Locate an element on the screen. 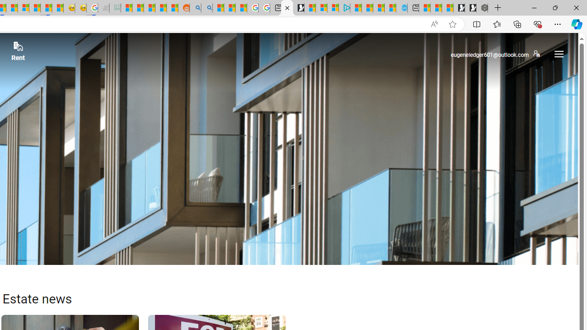 The width and height of the screenshot is (587, 330). Home | Sky Blue Bikes - Sky Blue Bikes is located at coordinates (402, 8).